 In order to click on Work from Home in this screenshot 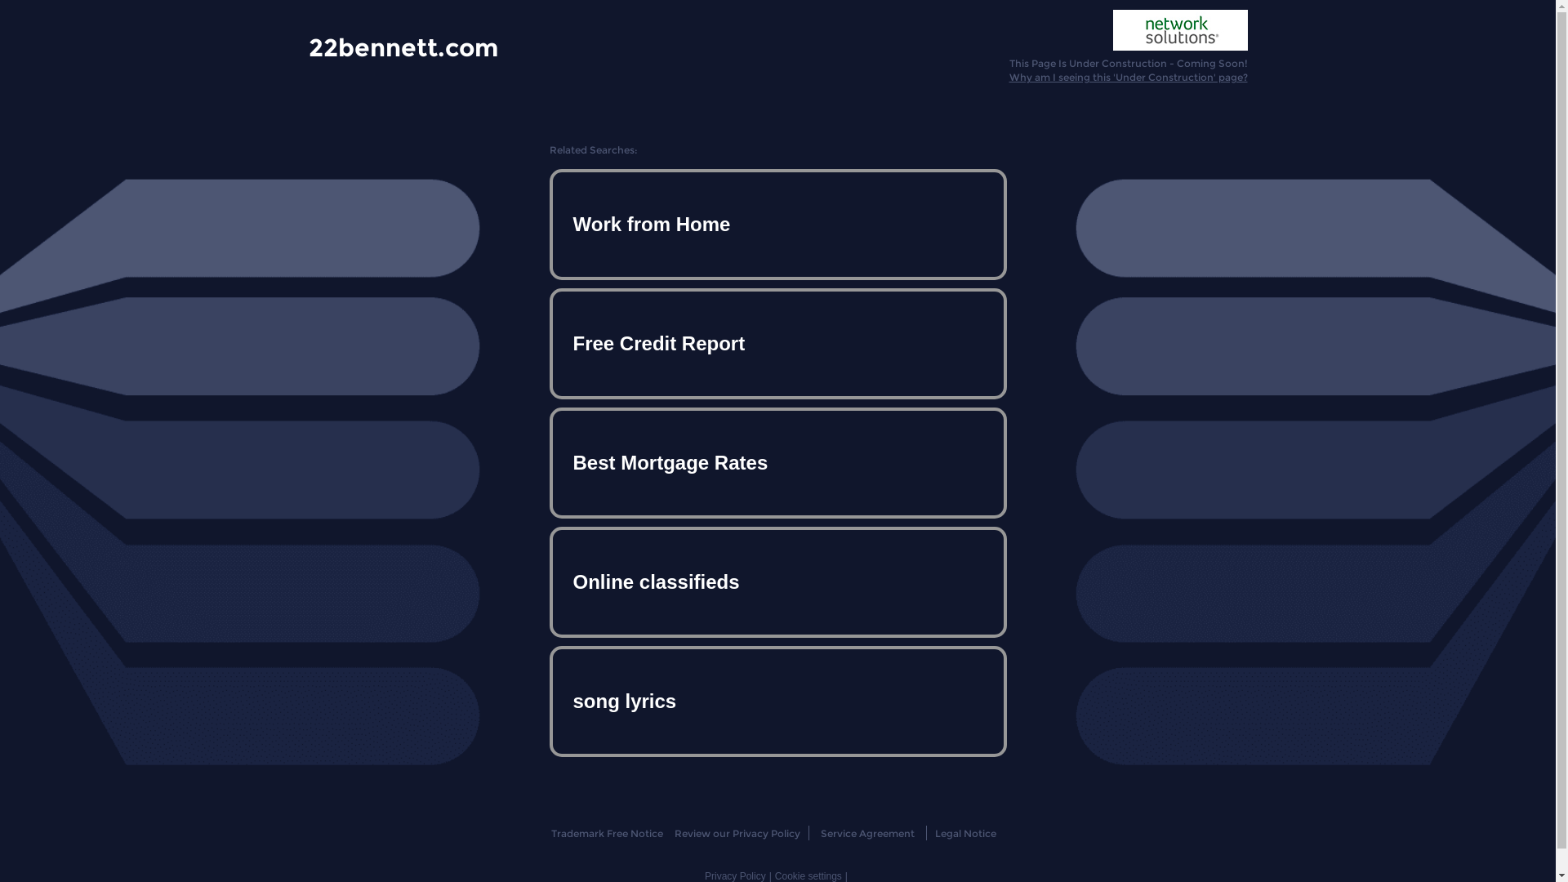, I will do `click(777, 225)`.